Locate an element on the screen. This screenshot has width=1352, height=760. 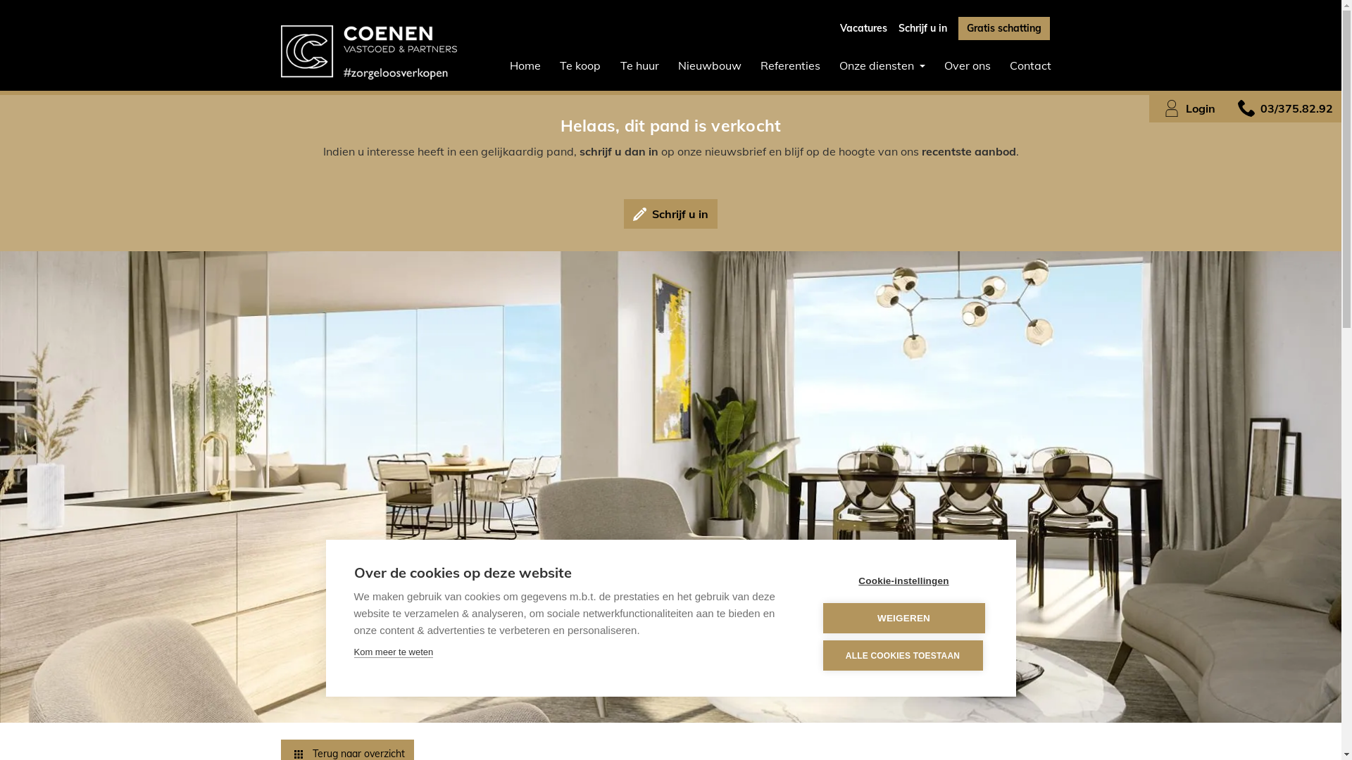
ALLE COOKIES TOESTAAN is located at coordinates (903, 656).